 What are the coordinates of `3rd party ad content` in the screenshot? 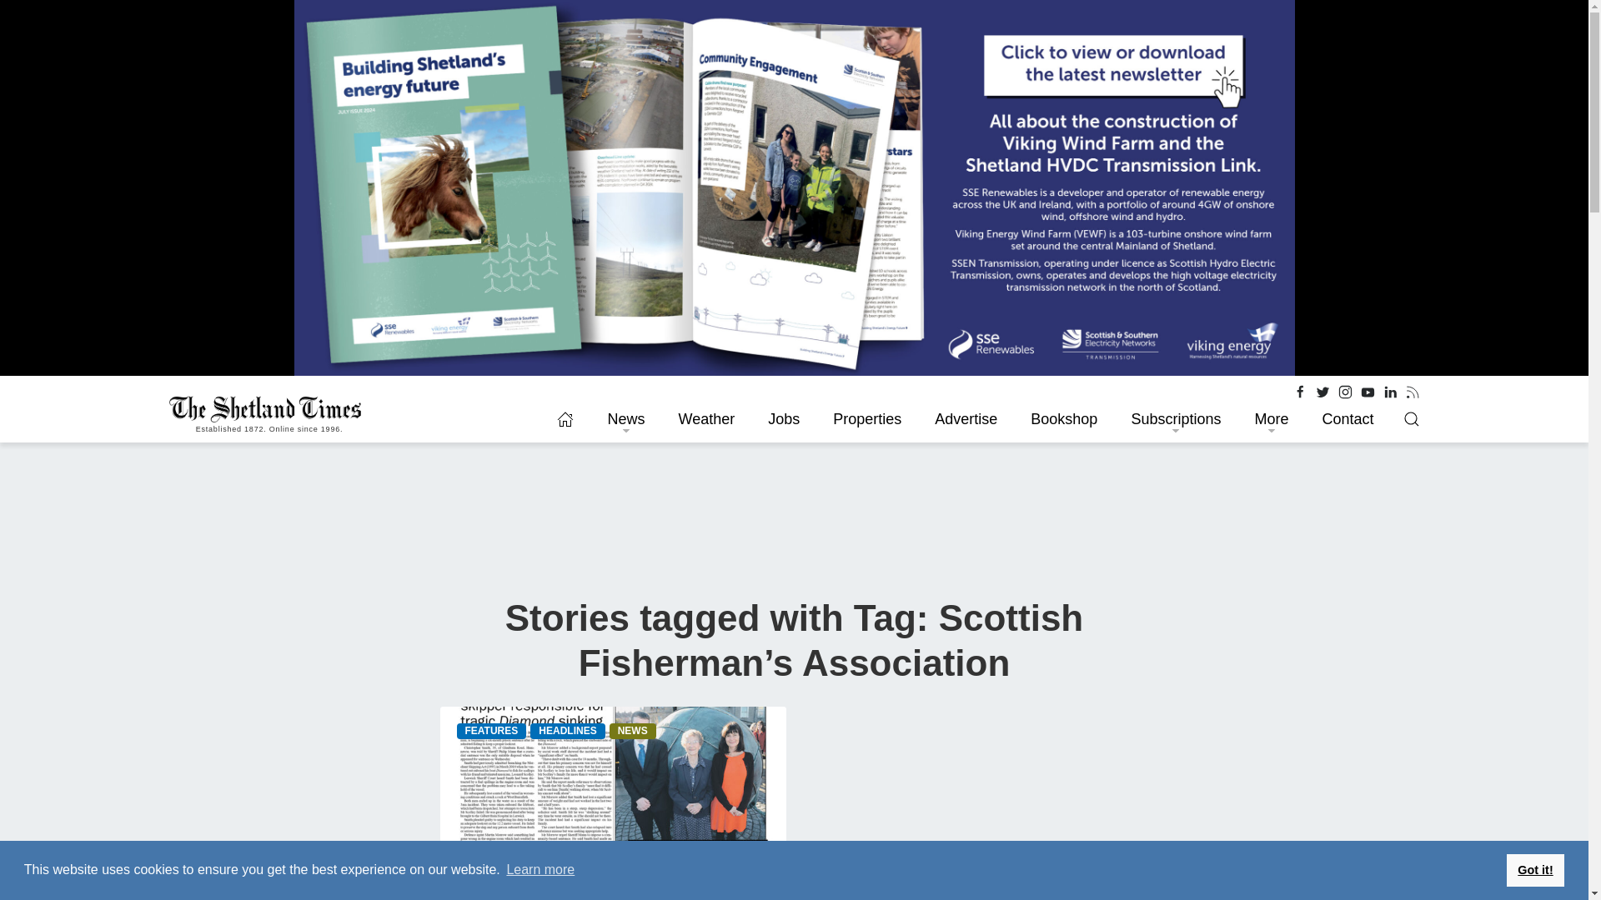 It's located at (1293, 864).